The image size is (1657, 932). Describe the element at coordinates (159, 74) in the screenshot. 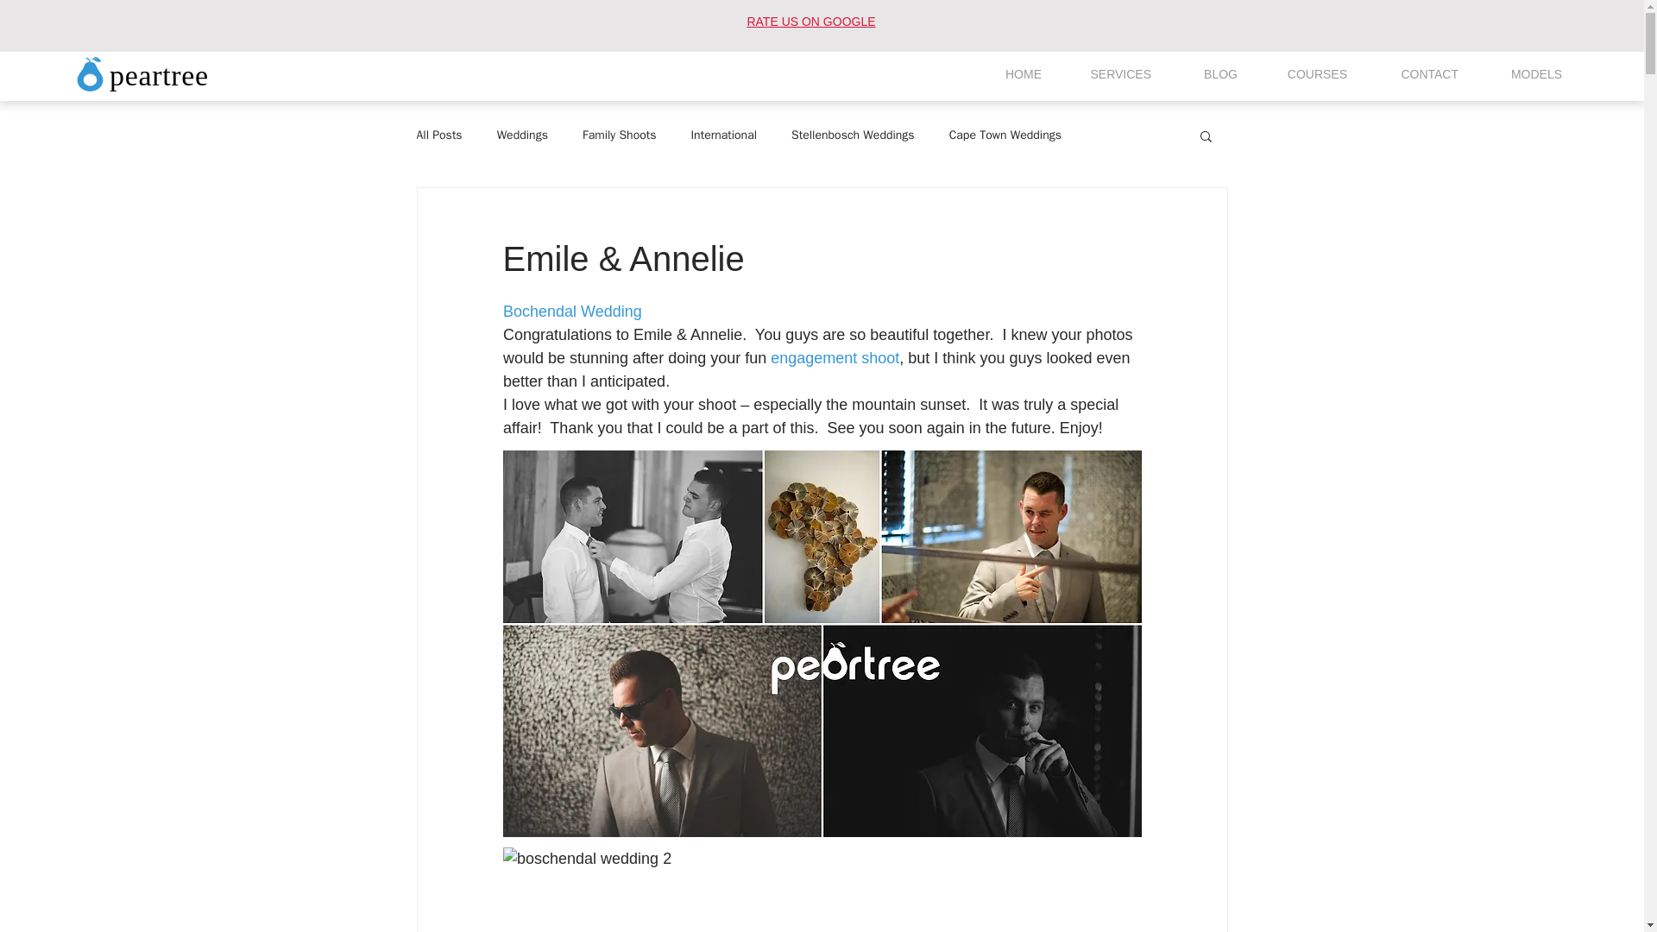

I see `peartree` at that location.